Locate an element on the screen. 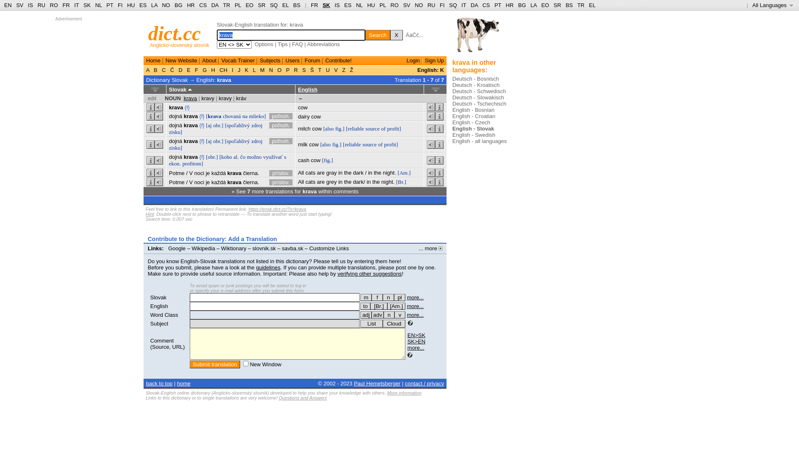  J is located at coordinates (239, 70).